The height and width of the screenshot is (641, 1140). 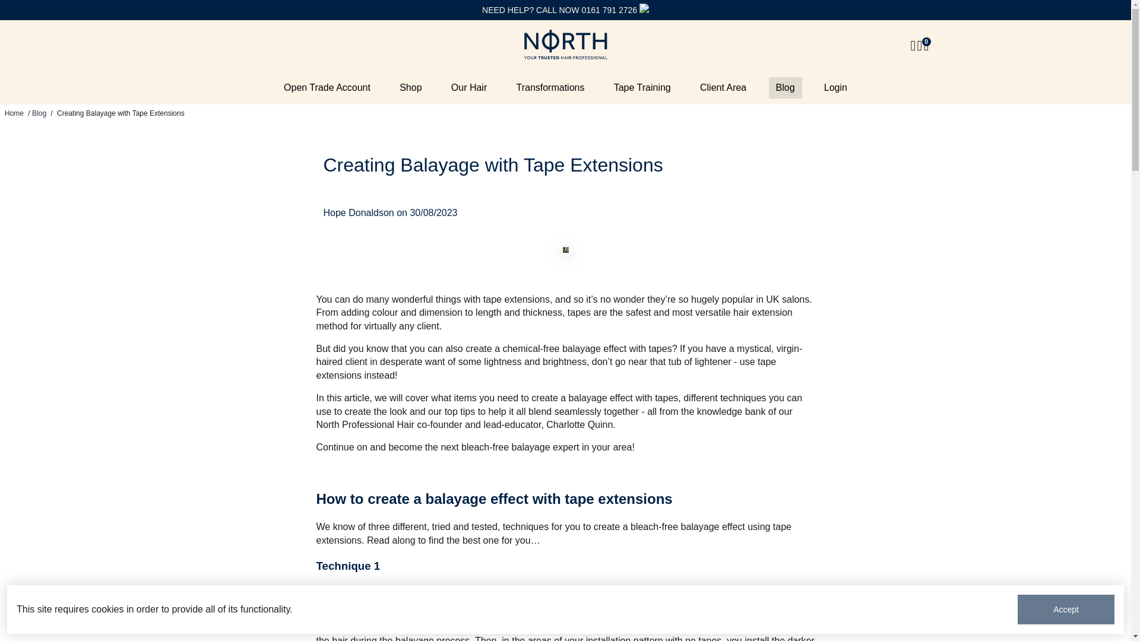 I want to click on Shop, so click(x=410, y=88).